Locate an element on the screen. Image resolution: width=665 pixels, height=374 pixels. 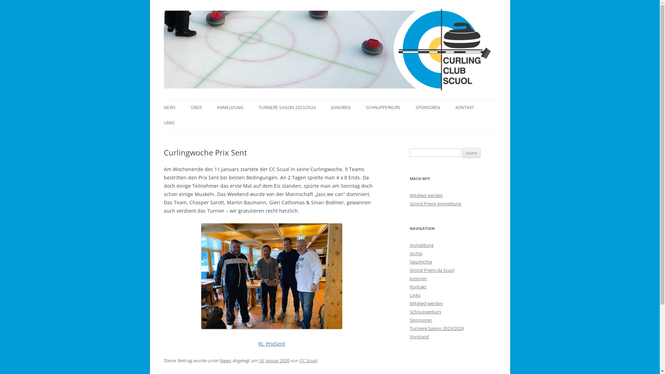
Grond Premi Anmeldung is located at coordinates (435, 204).